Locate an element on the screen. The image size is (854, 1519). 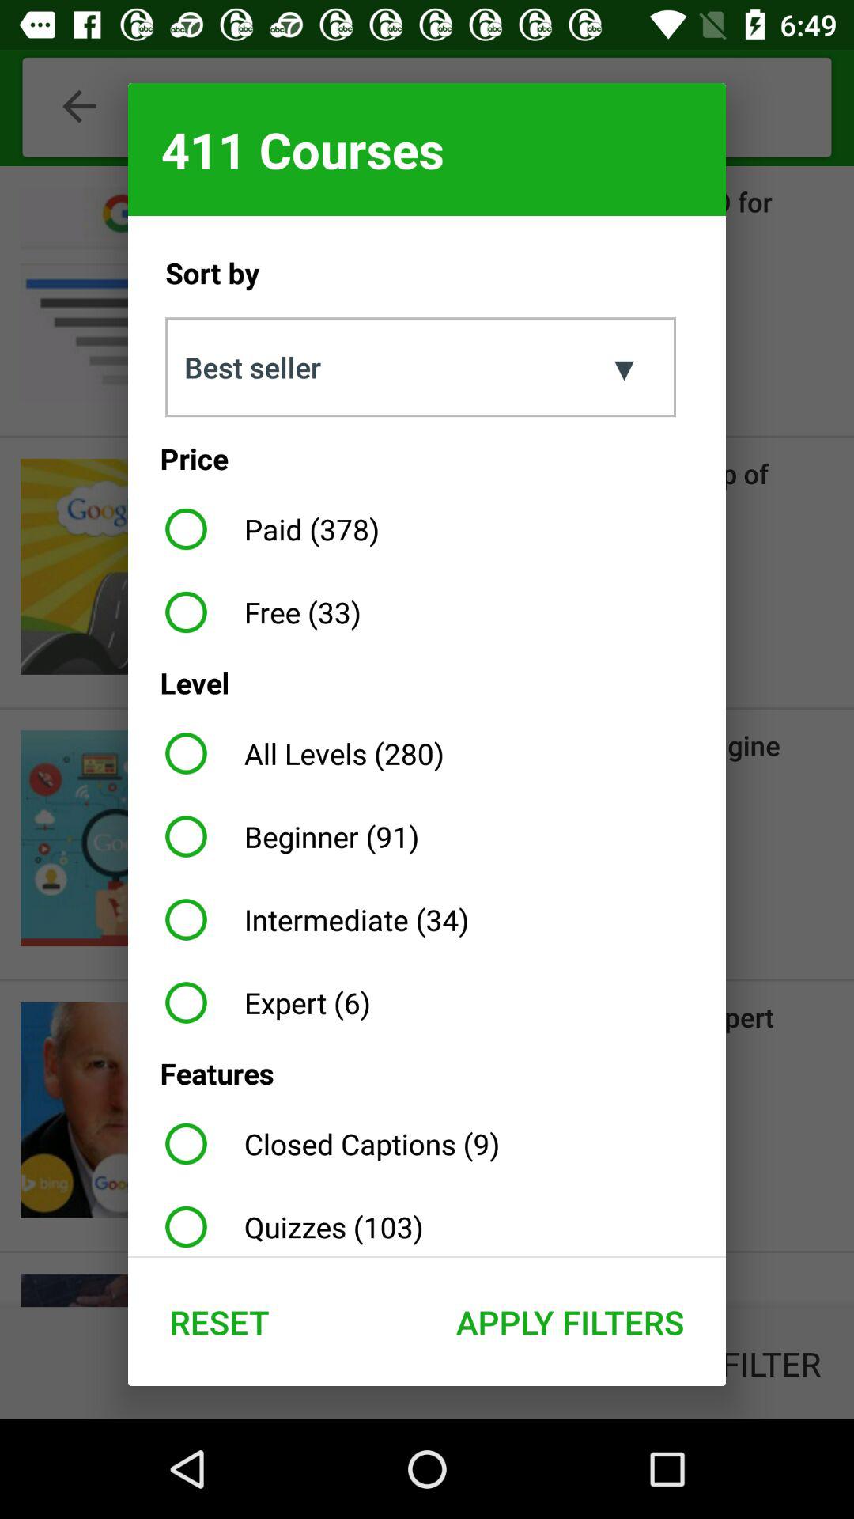
press the app below the features item is located at coordinates (326, 1144).